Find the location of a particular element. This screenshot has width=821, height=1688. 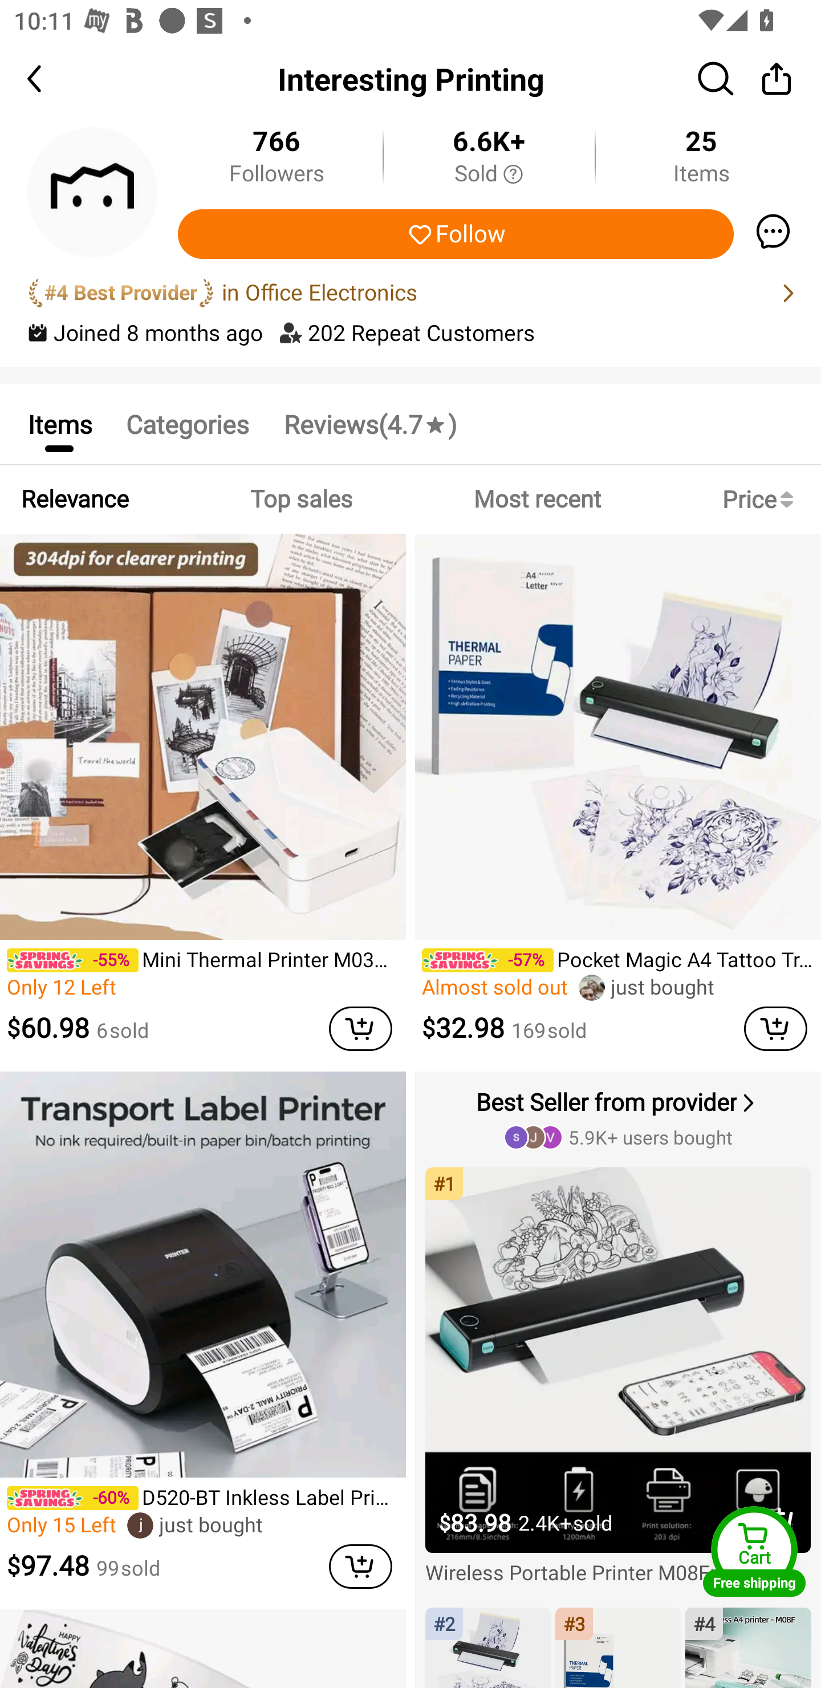

Relevance is located at coordinates (75, 500).